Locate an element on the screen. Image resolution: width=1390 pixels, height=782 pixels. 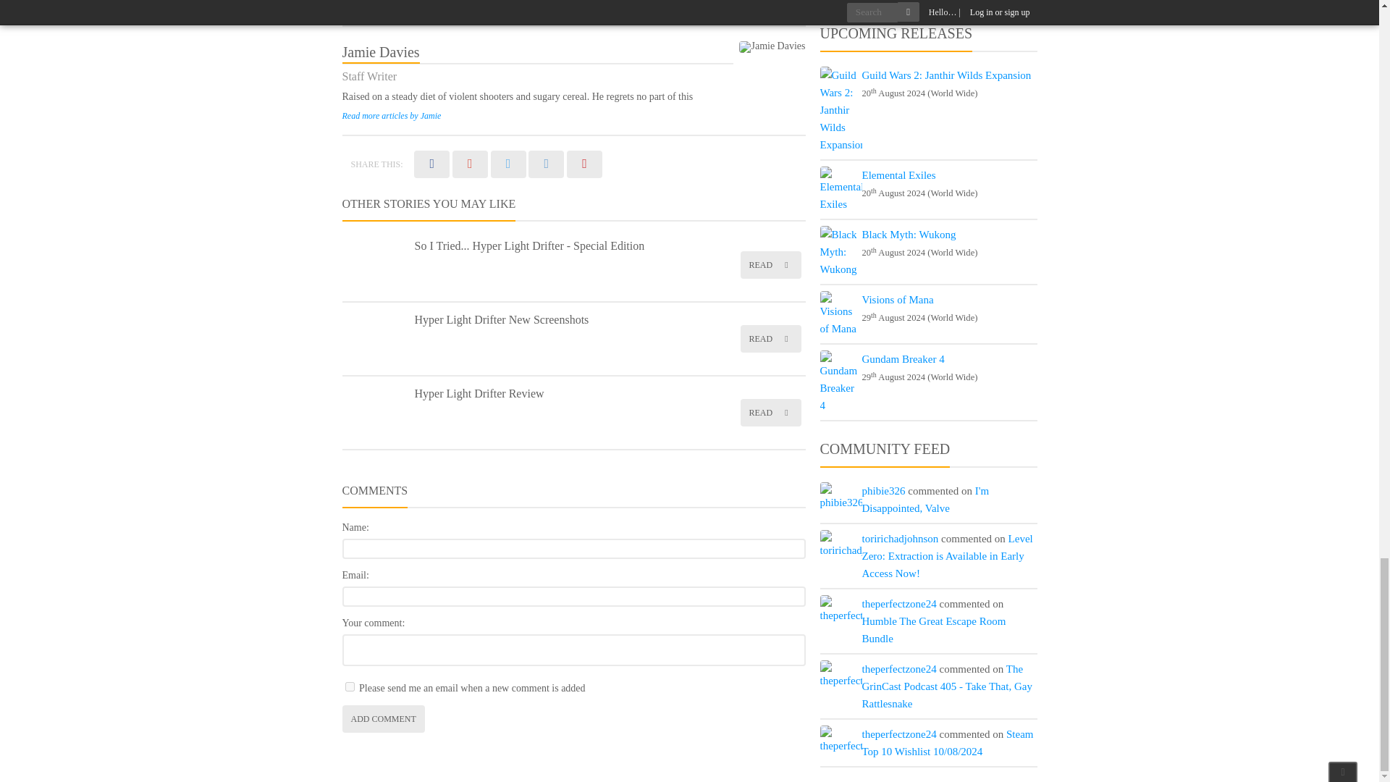
So I Tried... Hyper Light Drifter - Special Edition is located at coordinates (529, 245).